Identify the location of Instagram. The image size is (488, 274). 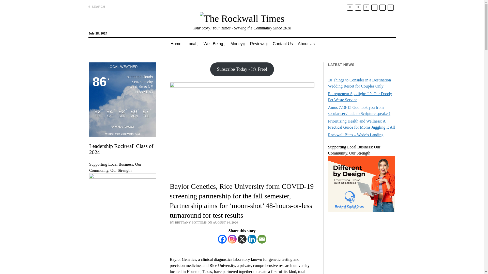
(232, 239).